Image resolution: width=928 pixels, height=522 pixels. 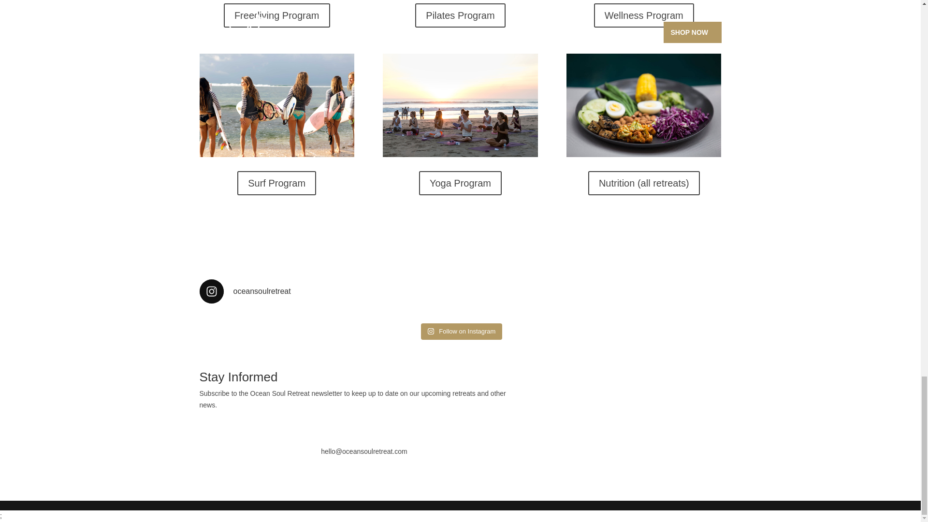 I want to click on Surf-girls13-SFW, so click(x=276, y=105).